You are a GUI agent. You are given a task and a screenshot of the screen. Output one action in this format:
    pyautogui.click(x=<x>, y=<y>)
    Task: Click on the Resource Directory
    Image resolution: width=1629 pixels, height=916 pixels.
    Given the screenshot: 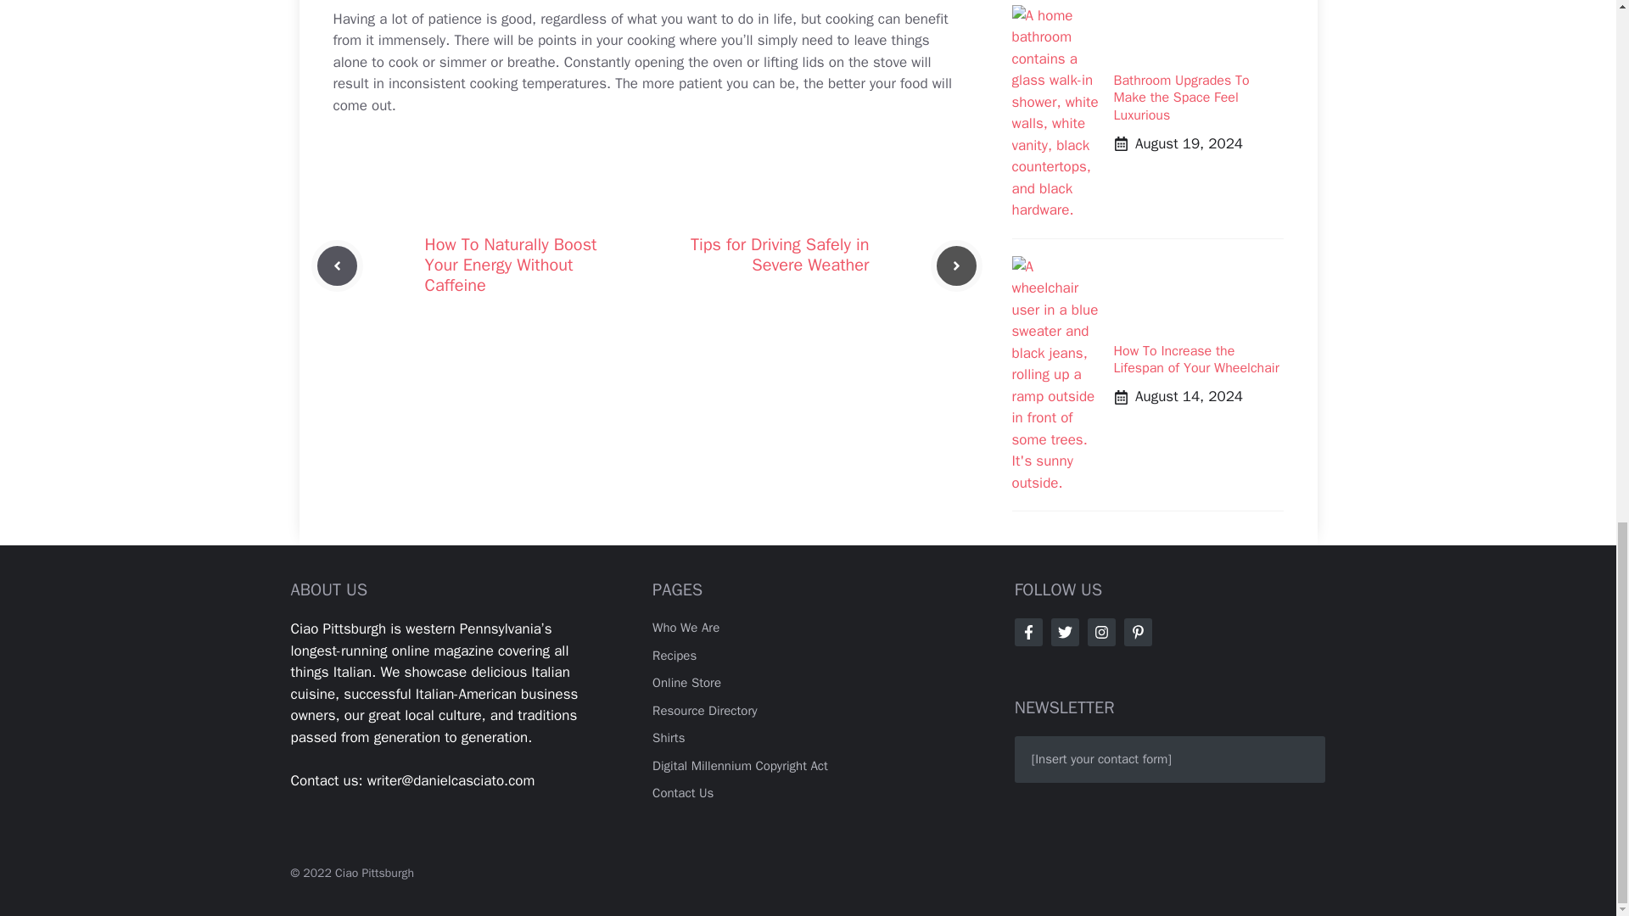 What is the action you would take?
    pyautogui.click(x=704, y=711)
    